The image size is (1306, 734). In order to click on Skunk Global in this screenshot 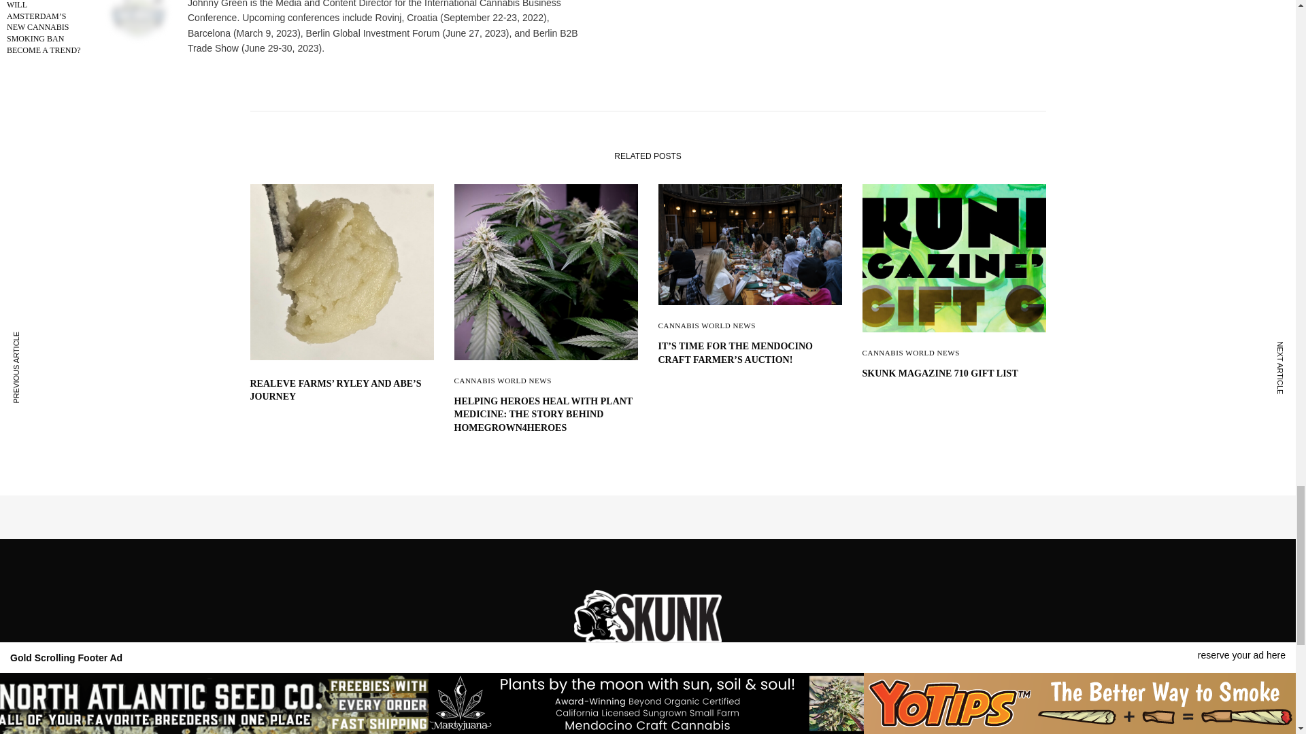, I will do `click(648, 617)`.